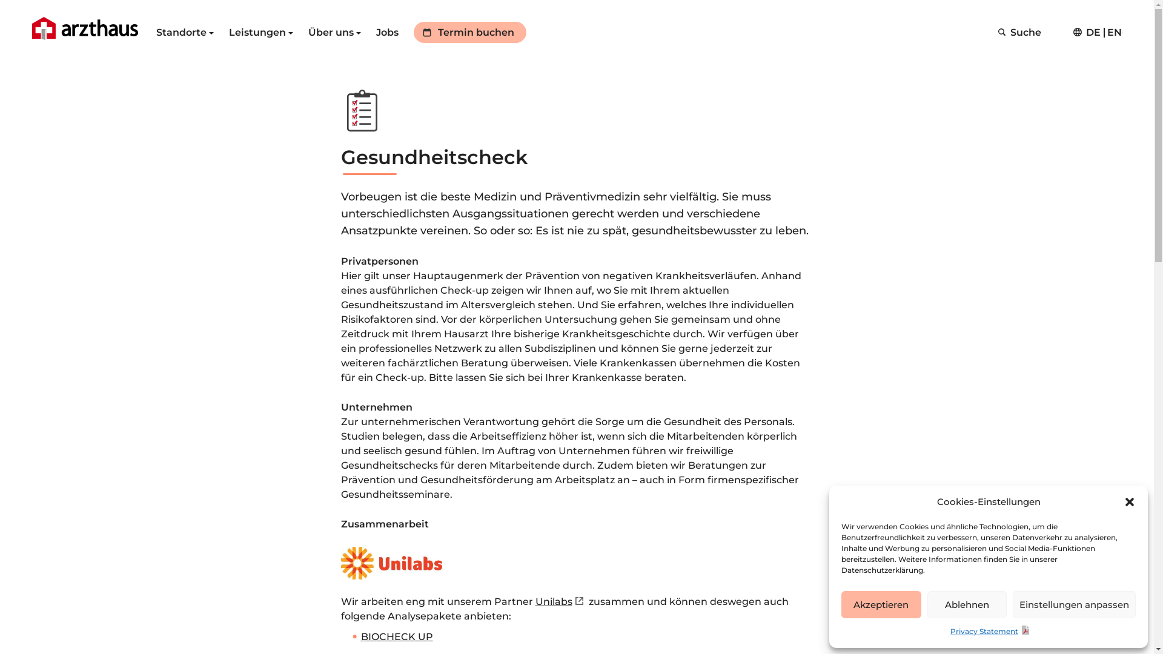 The width and height of the screenshot is (1163, 654). I want to click on Standorte, so click(185, 33).